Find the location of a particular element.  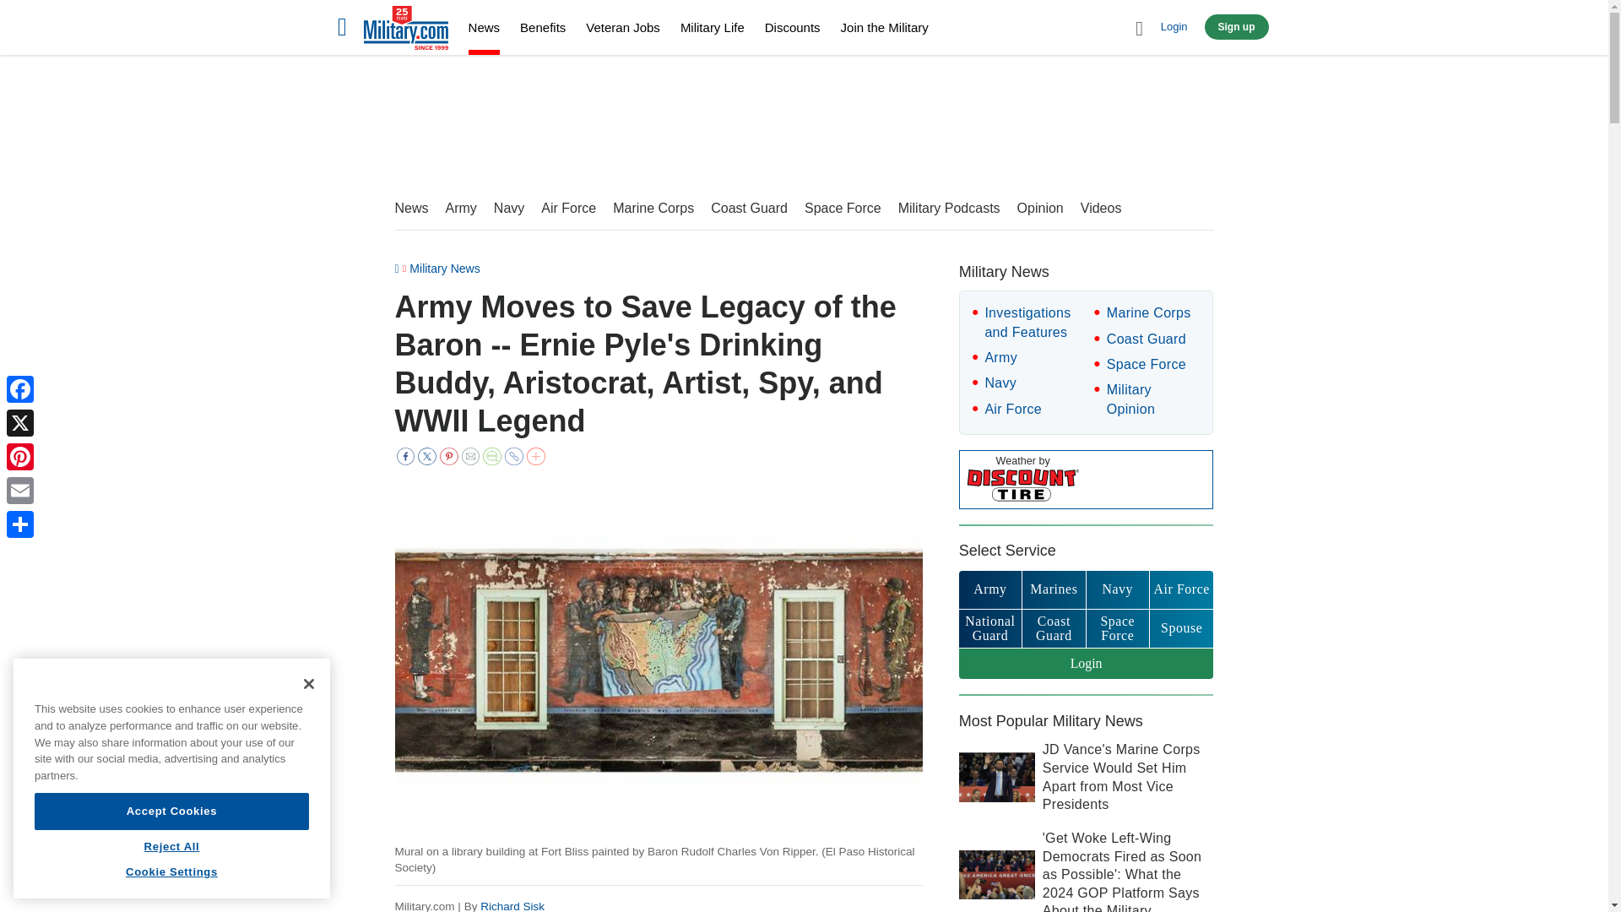

Benefits is located at coordinates (543, 27).